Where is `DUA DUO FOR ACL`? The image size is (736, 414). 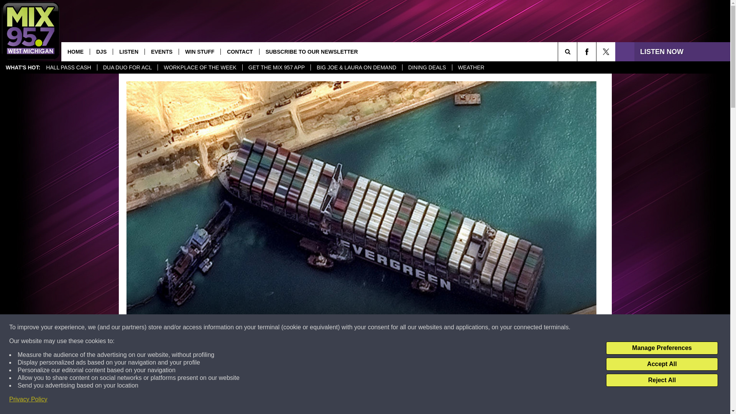
DUA DUO FOR ACL is located at coordinates (127, 67).